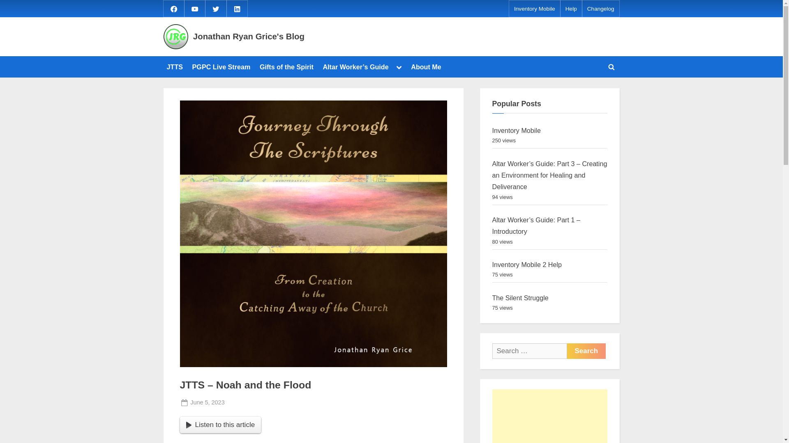 The height and width of the screenshot is (443, 789). Describe the element at coordinates (586, 351) in the screenshot. I see `Inventory Mobile 2 Help` at that location.